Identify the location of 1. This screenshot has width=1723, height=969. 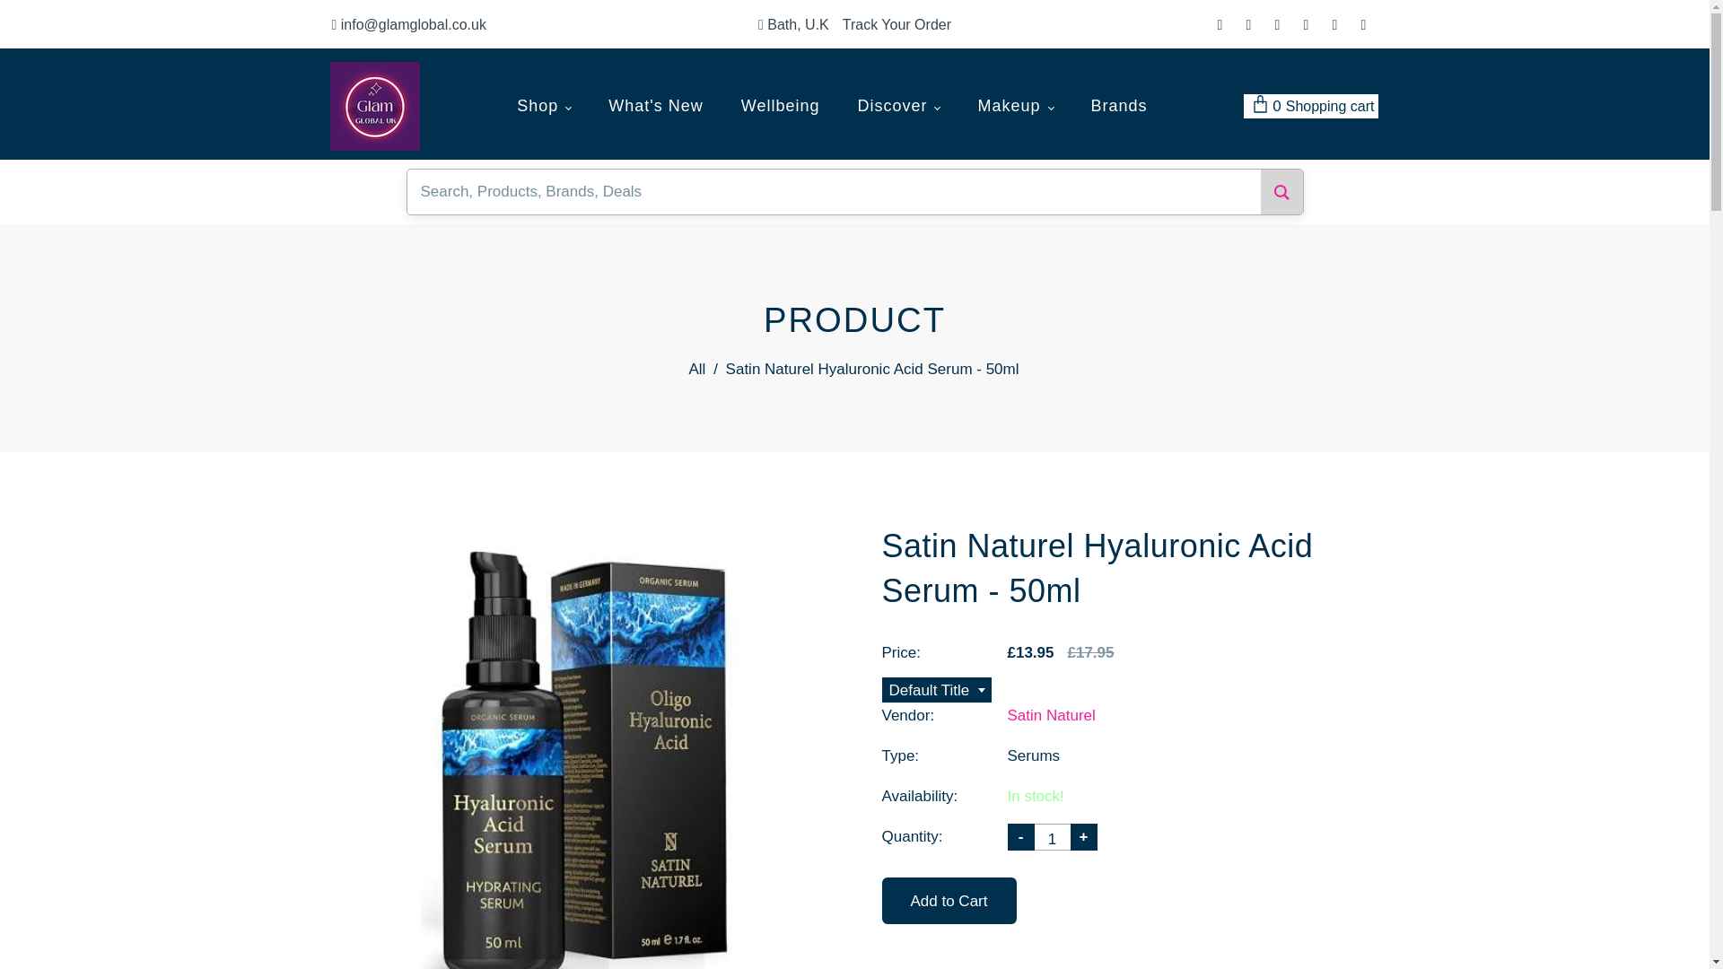
(1052, 837).